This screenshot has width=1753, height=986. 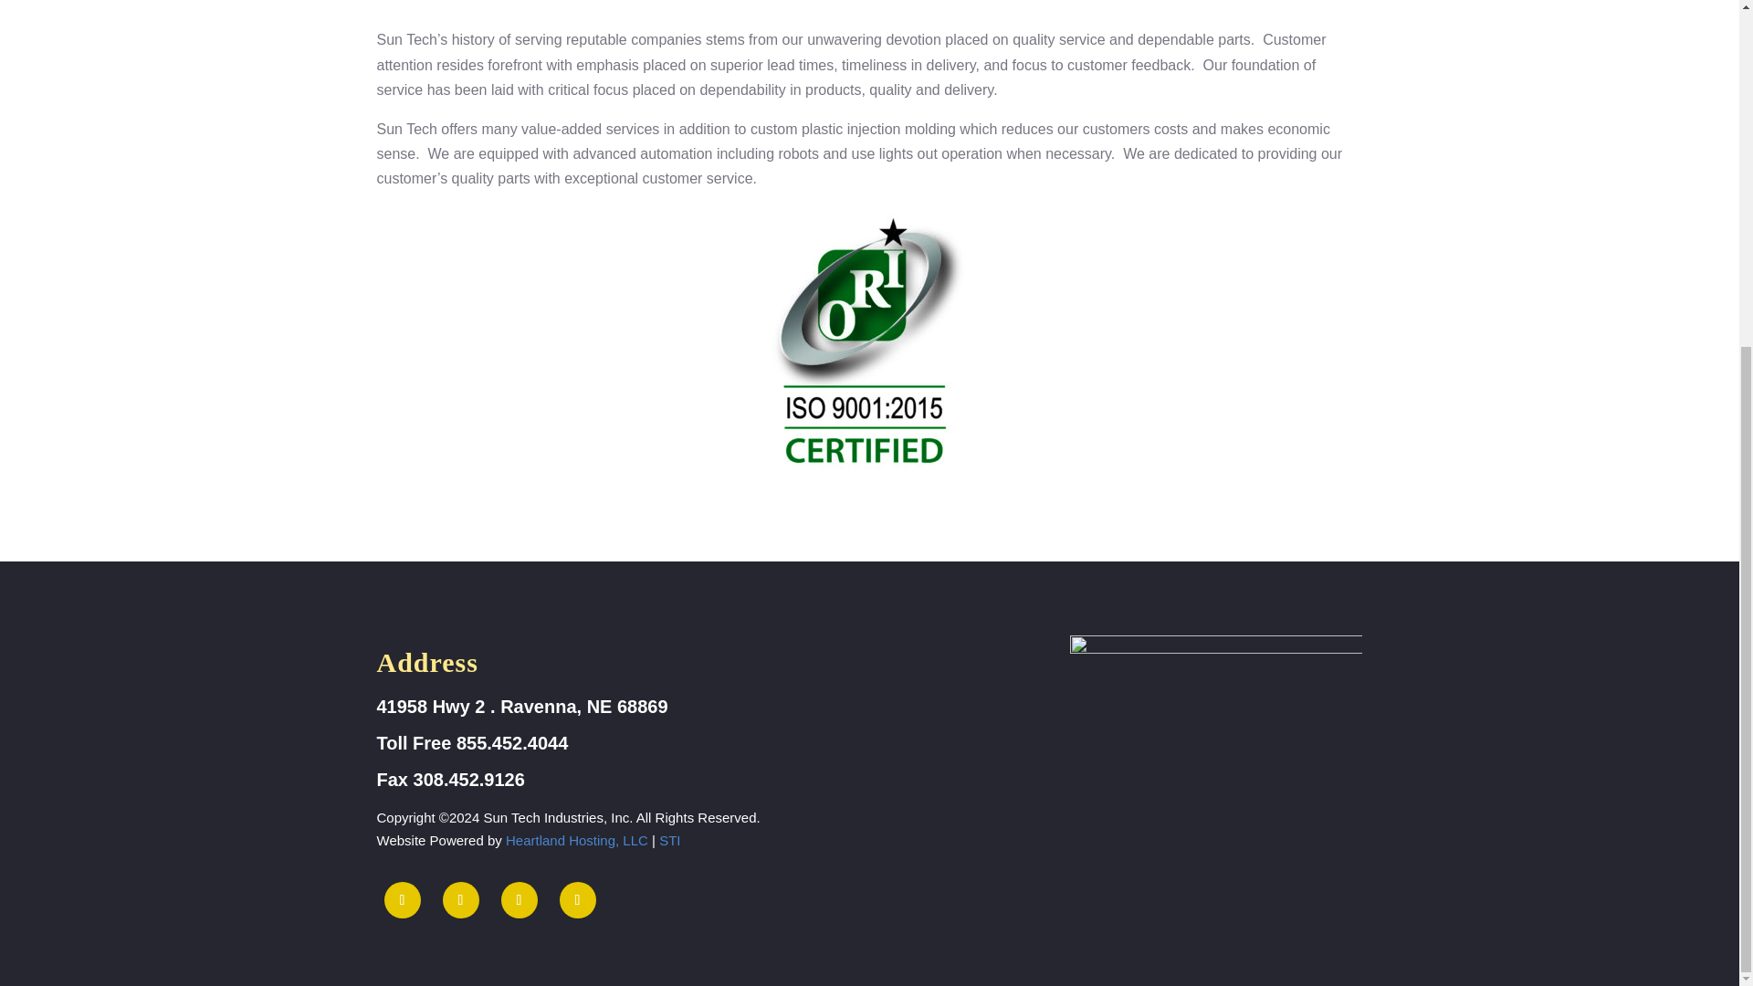 What do you see at coordinates (577, 840) in the screenshot?
I see `Heartland Hosting, LLC` at bounding box center [577, 840].